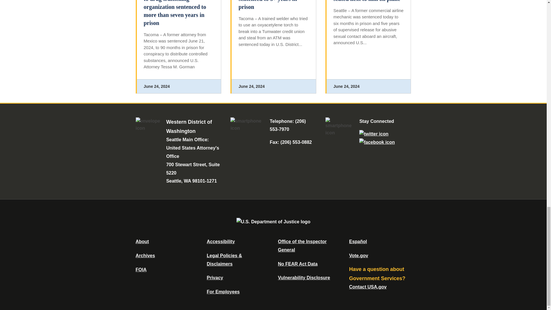 The height and width of the screenshot is (310, 551). Describe the element at coordinates (297, 264) in the screenshot. I see `Data Posted Pursuant To The No Fear Act` at that location.